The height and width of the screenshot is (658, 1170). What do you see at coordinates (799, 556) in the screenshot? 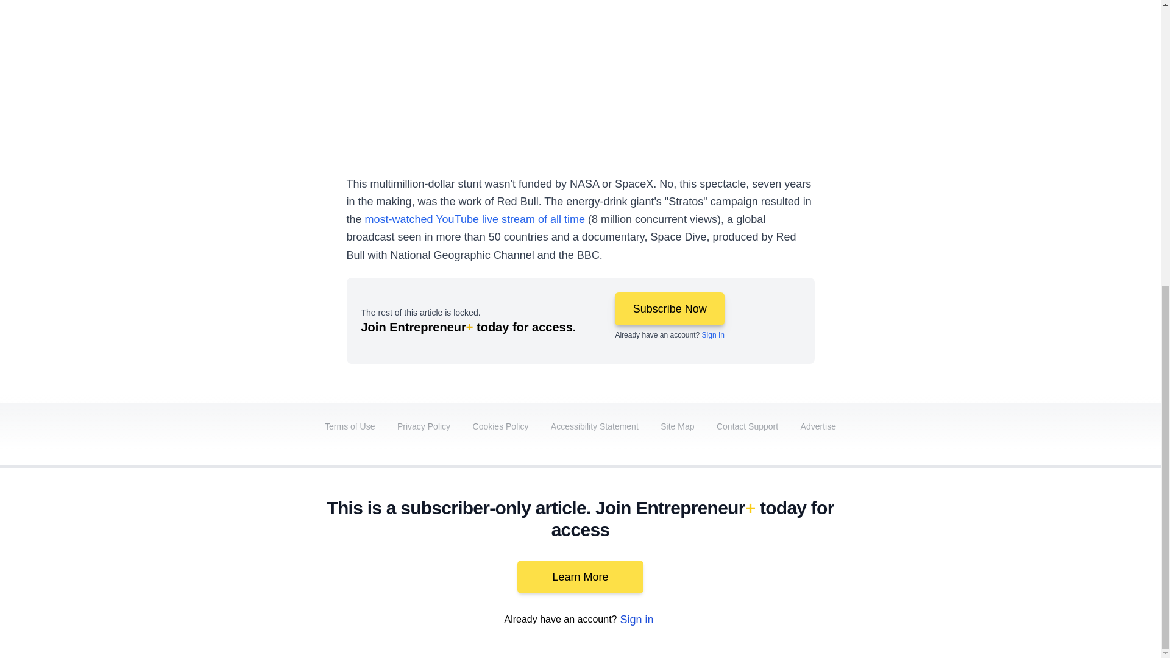
I see `youtube` at bounding box center [799, 556].